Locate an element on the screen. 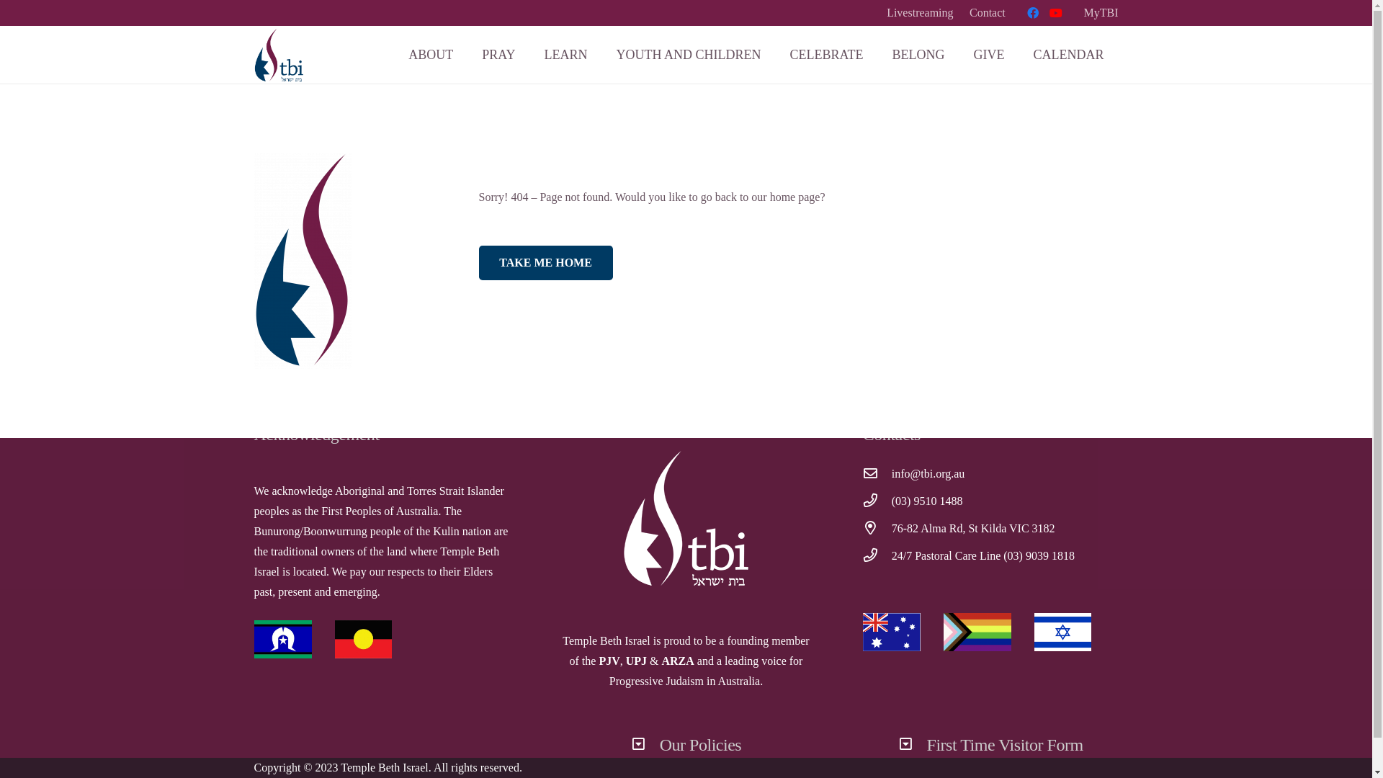  GIVE is located at coordinates (990, 55).